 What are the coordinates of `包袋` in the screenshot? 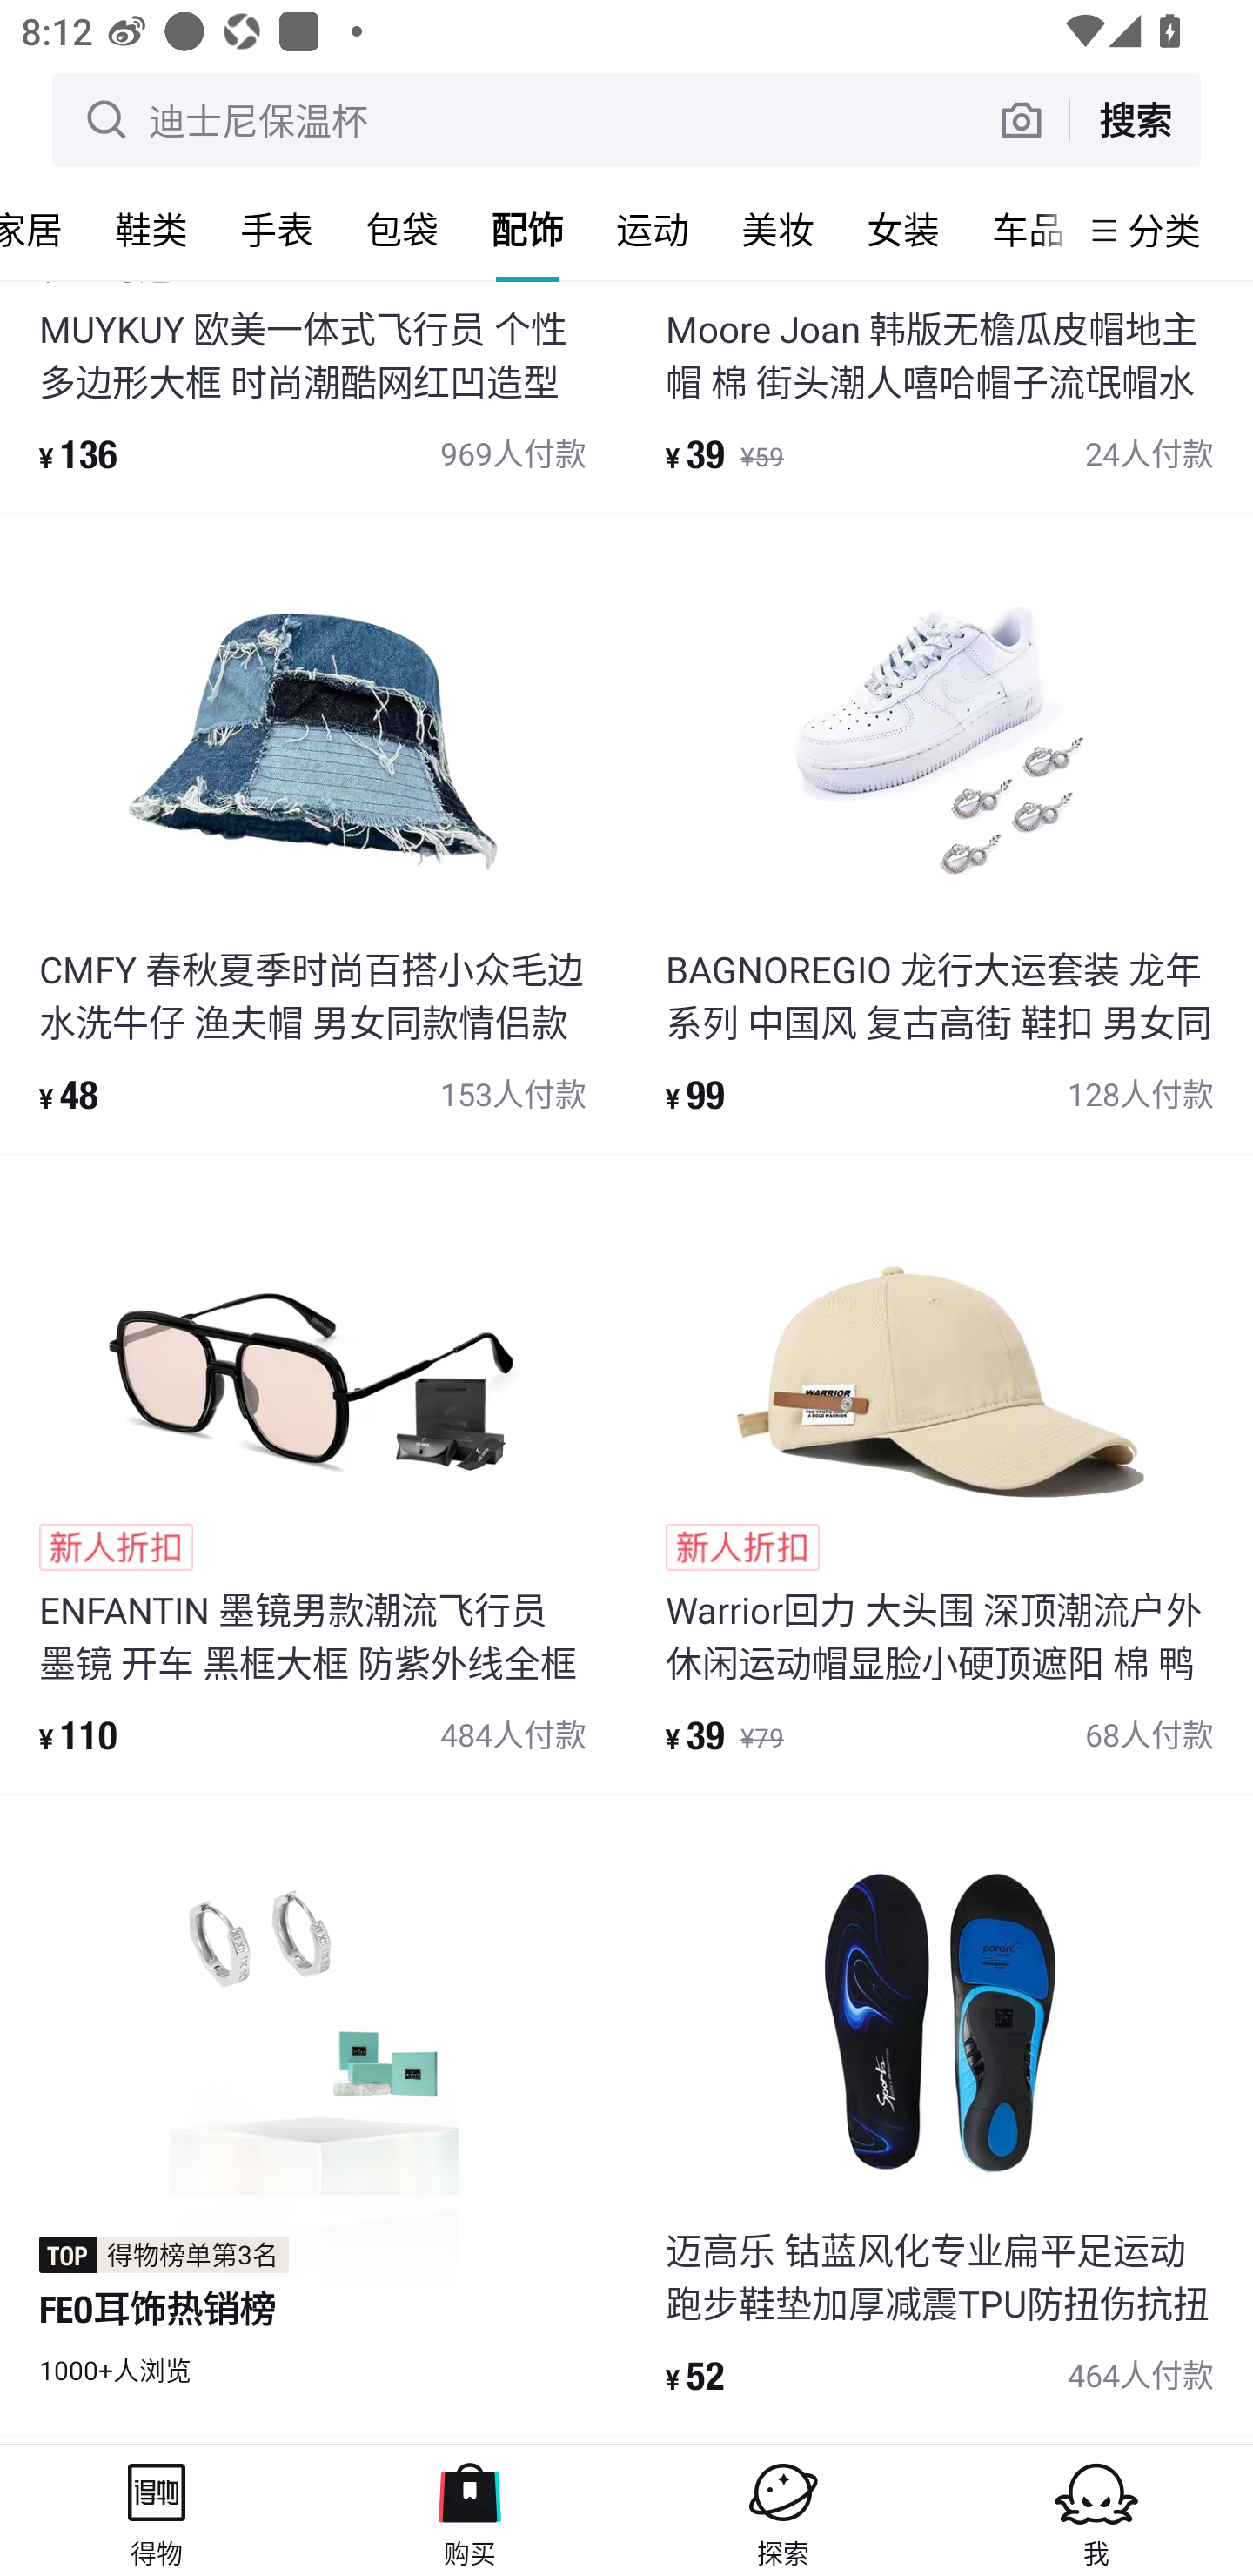 It's located at (402, 229).